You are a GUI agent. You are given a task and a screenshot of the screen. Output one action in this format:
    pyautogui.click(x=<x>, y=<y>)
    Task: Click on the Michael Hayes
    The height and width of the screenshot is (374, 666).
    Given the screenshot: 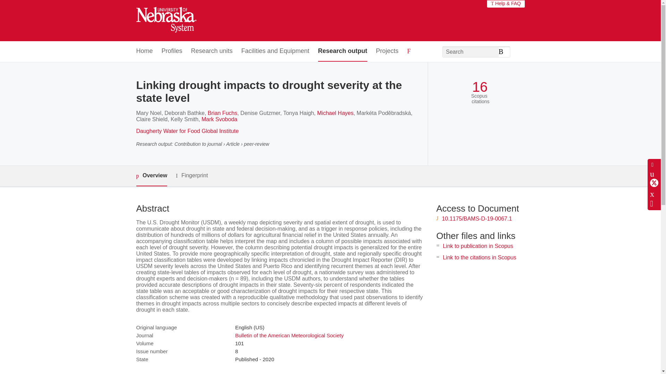 What is the action you would take?
    pyautogui.click(x=335, y=113)
    